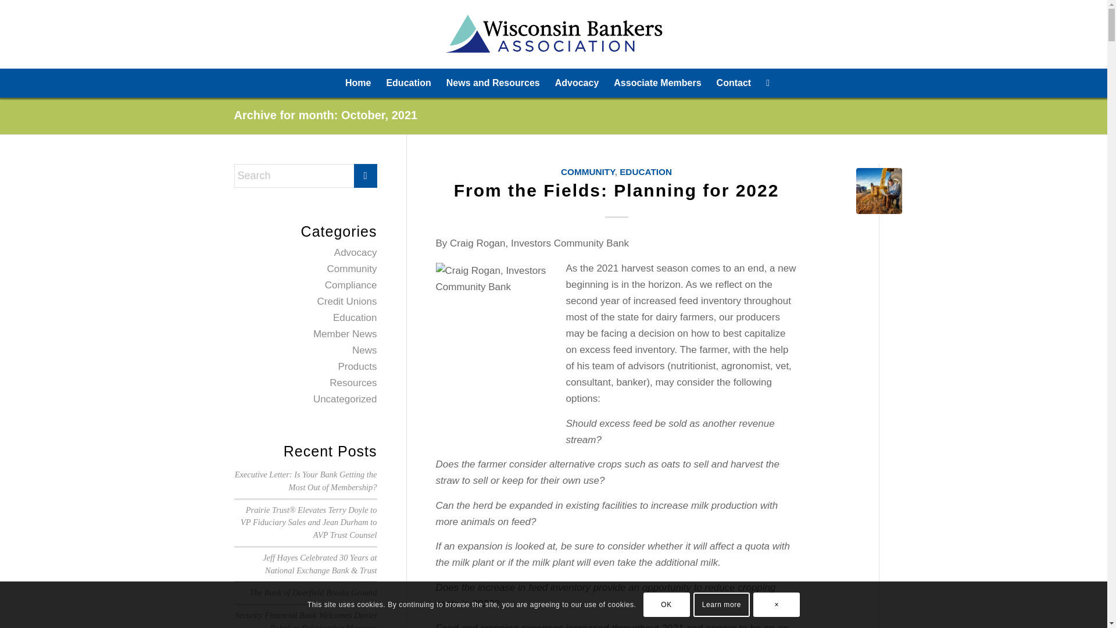  What do you see at coordinates (734, 83) in the screenshot?
I see `Contact Wisconsin Banking Industry` at bounding box center [734, 83].